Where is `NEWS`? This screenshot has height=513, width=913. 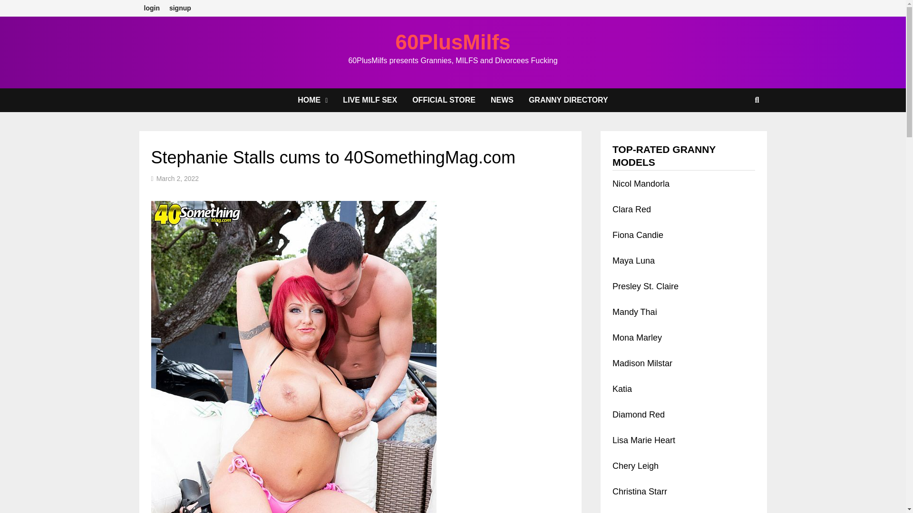
NEWS is located at coordinates (502, 100).